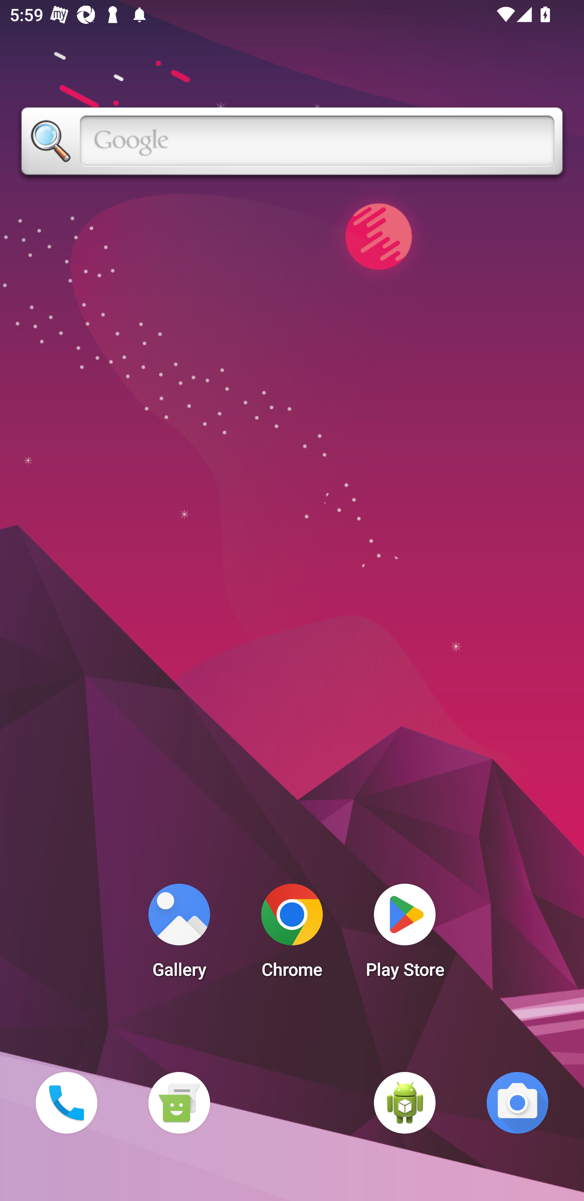 Image resolution: width=584 pixels, height=1201 pixels. I want to click on WebView Browser Tester, so click(405, 1102).